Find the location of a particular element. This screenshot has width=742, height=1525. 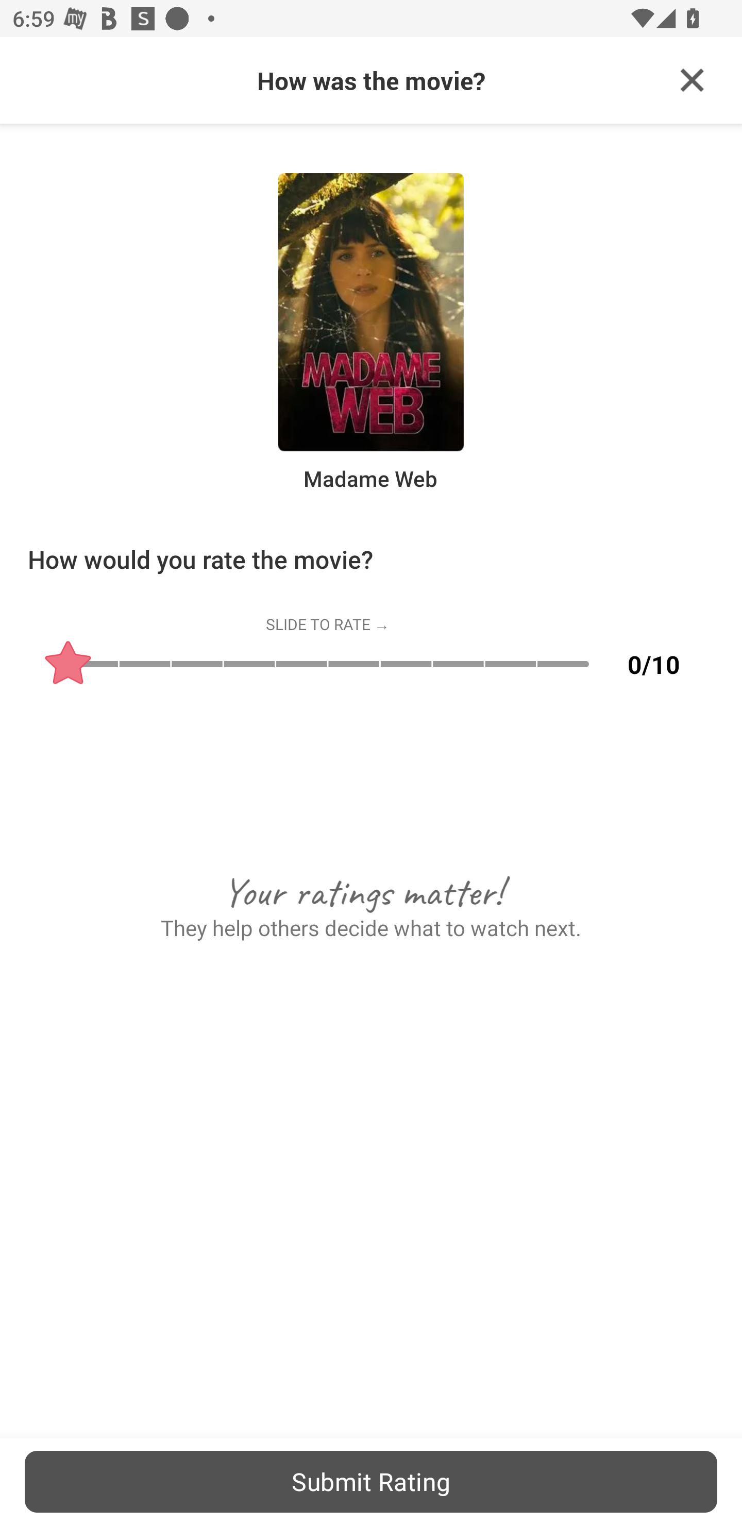

Close is located at coordinates (692, 80).